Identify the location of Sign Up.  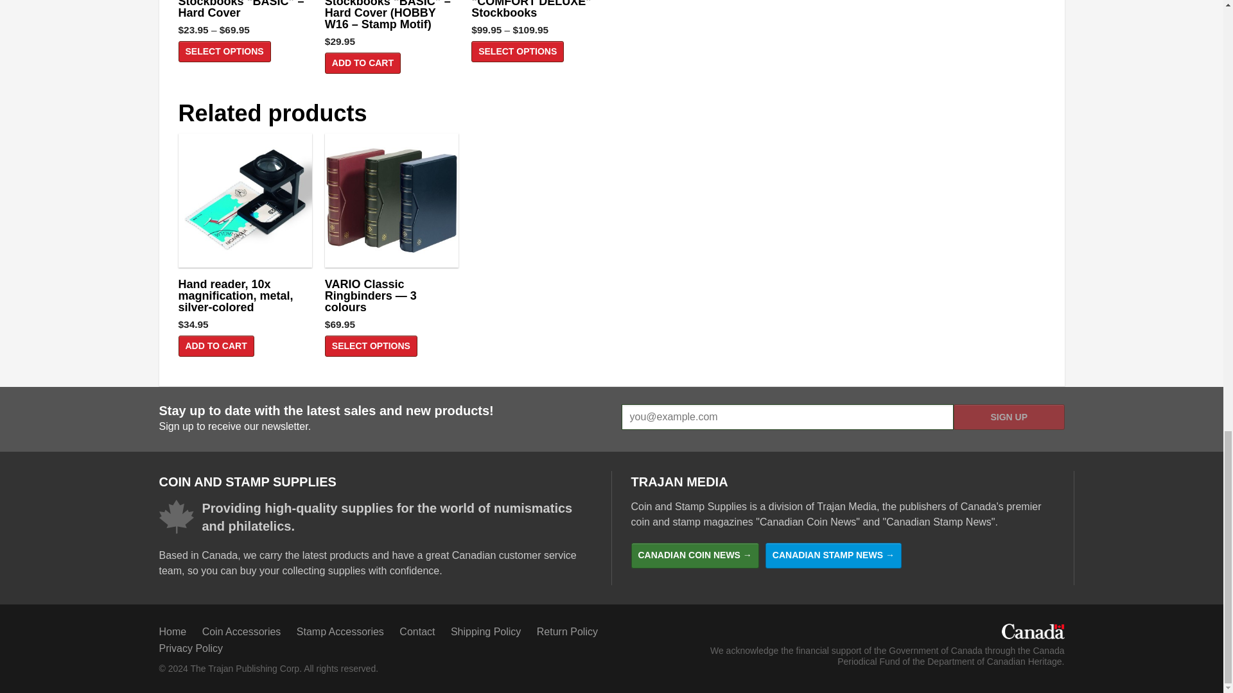
(1009, 416).